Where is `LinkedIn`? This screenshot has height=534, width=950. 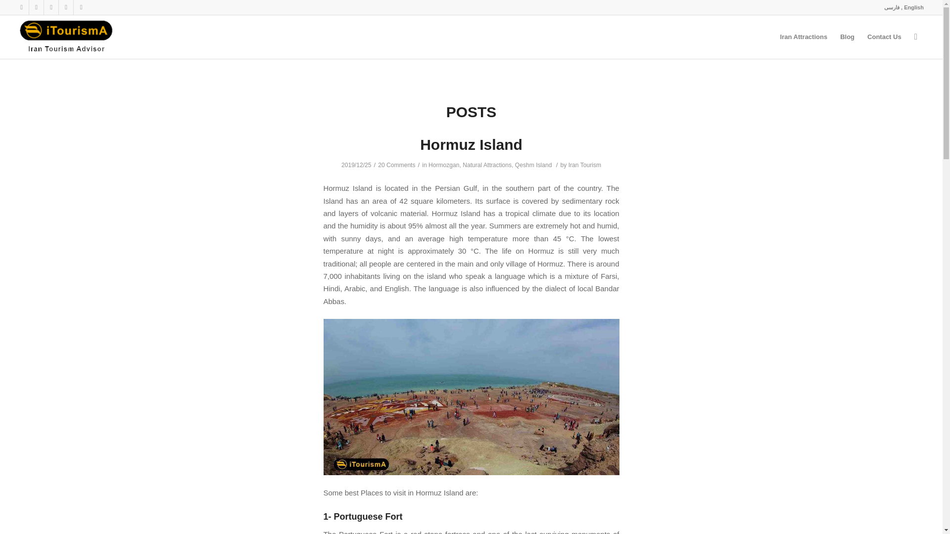
LinkedIn is located at coordinates (81, 7).